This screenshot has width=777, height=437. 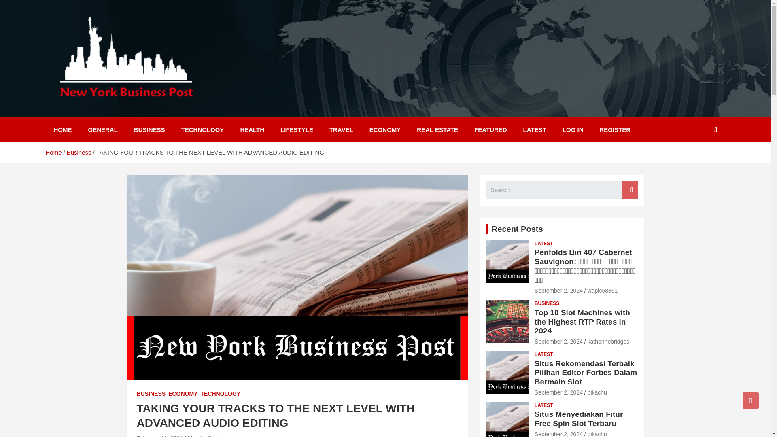 I want to click on Home, so click(x=53, y=152).